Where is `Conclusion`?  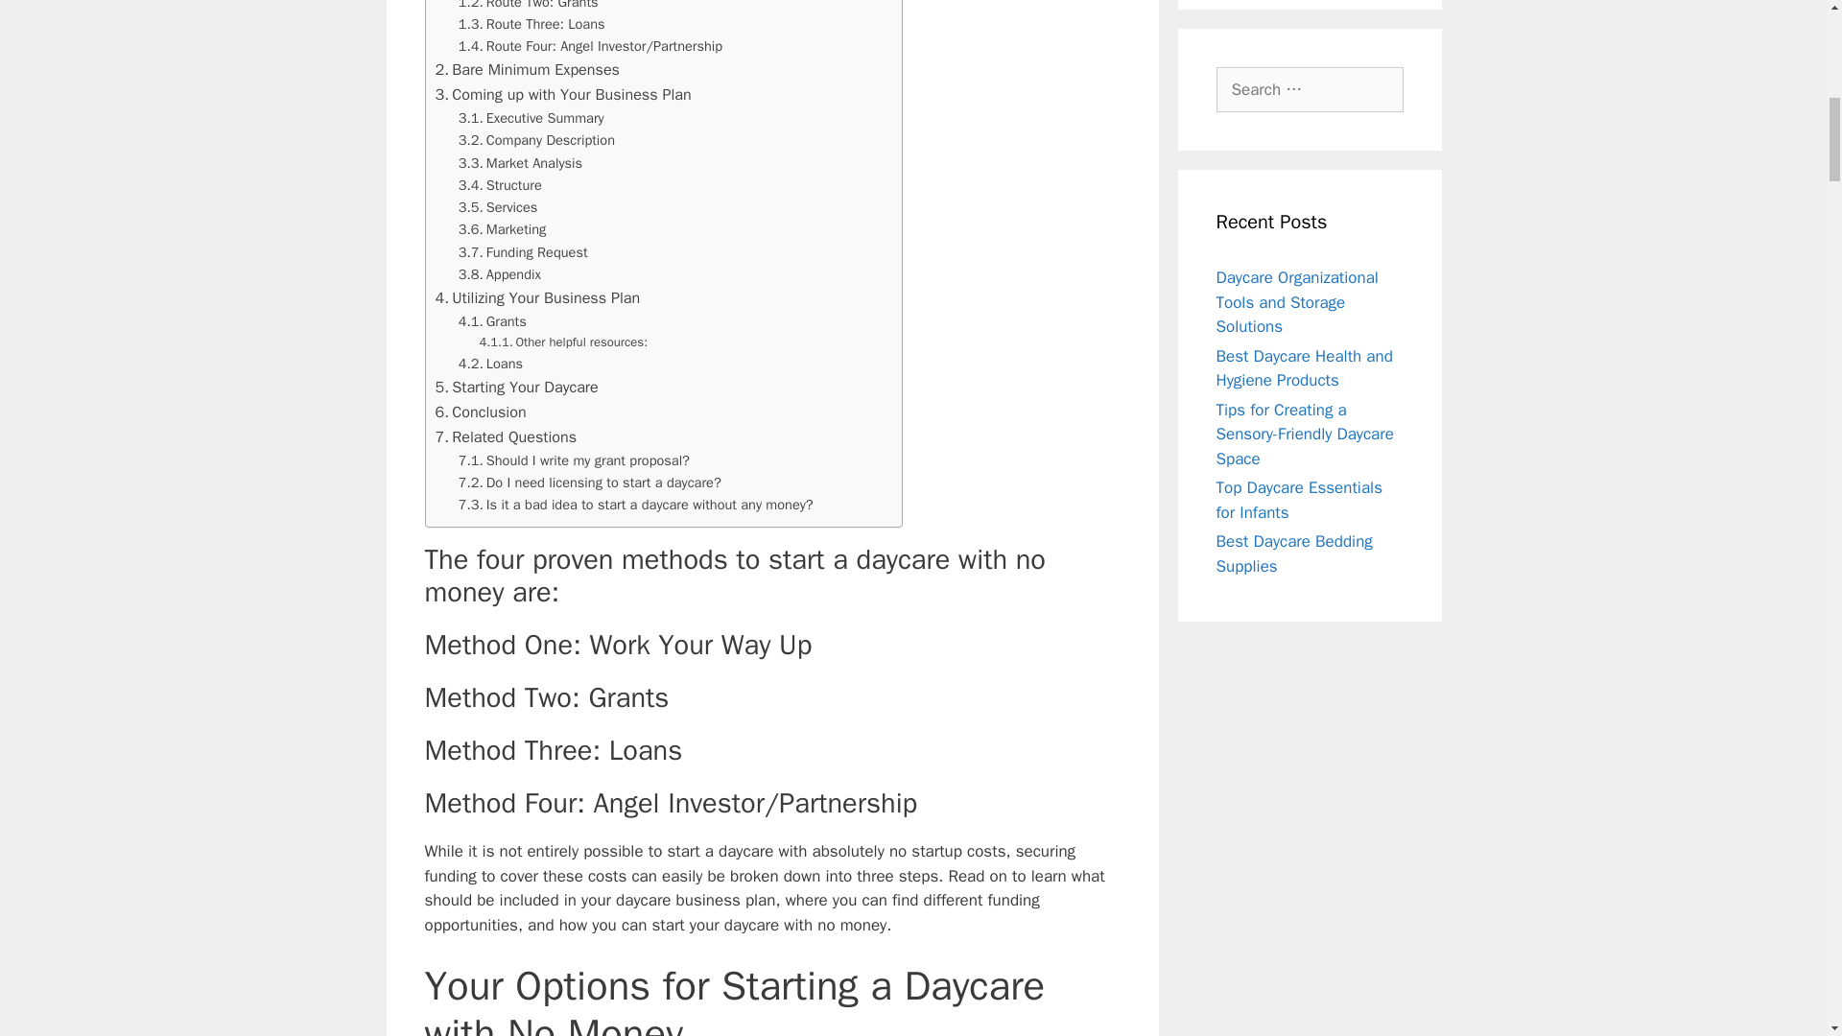
Conclusion is located at coordinates (481, 412).